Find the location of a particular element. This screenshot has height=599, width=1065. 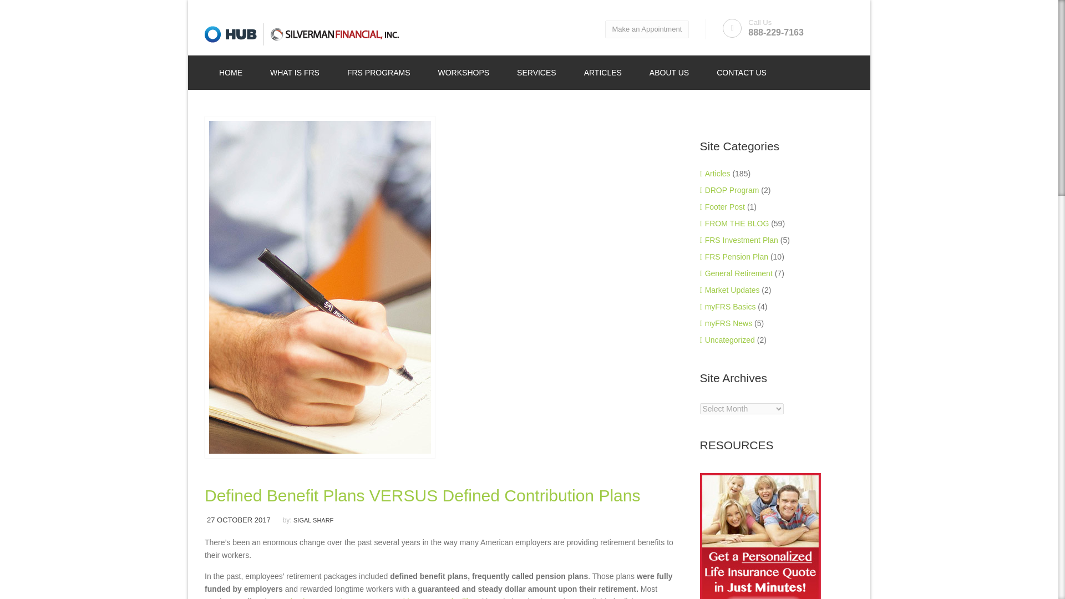

ABOUT US is located at coordinates (669, 73).